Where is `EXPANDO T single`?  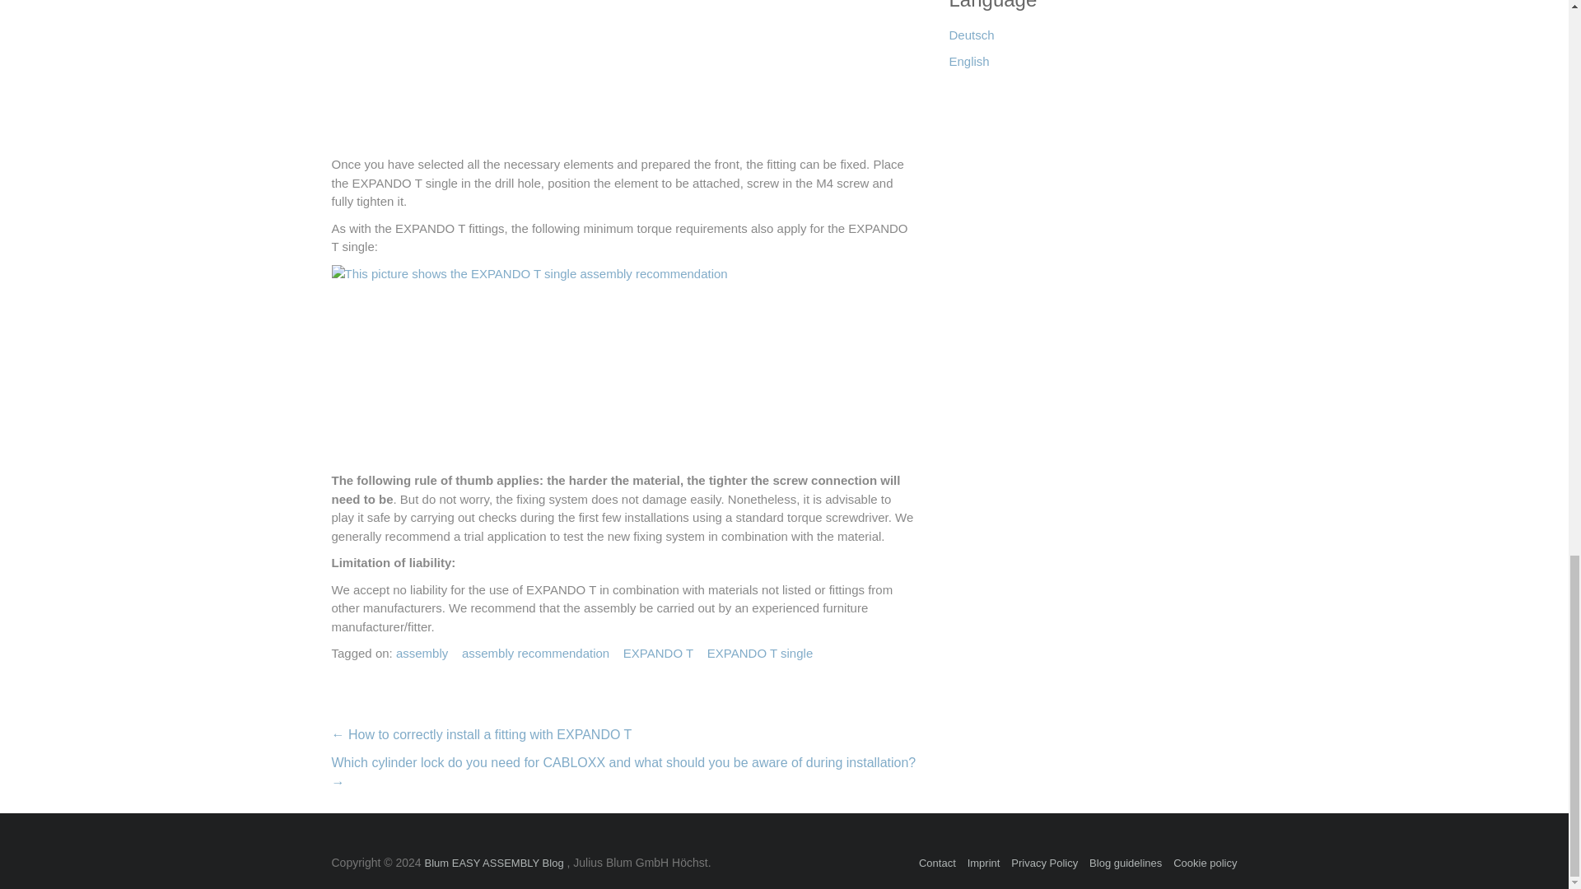
EXPANDO T single is located at coordinates (759, 654).